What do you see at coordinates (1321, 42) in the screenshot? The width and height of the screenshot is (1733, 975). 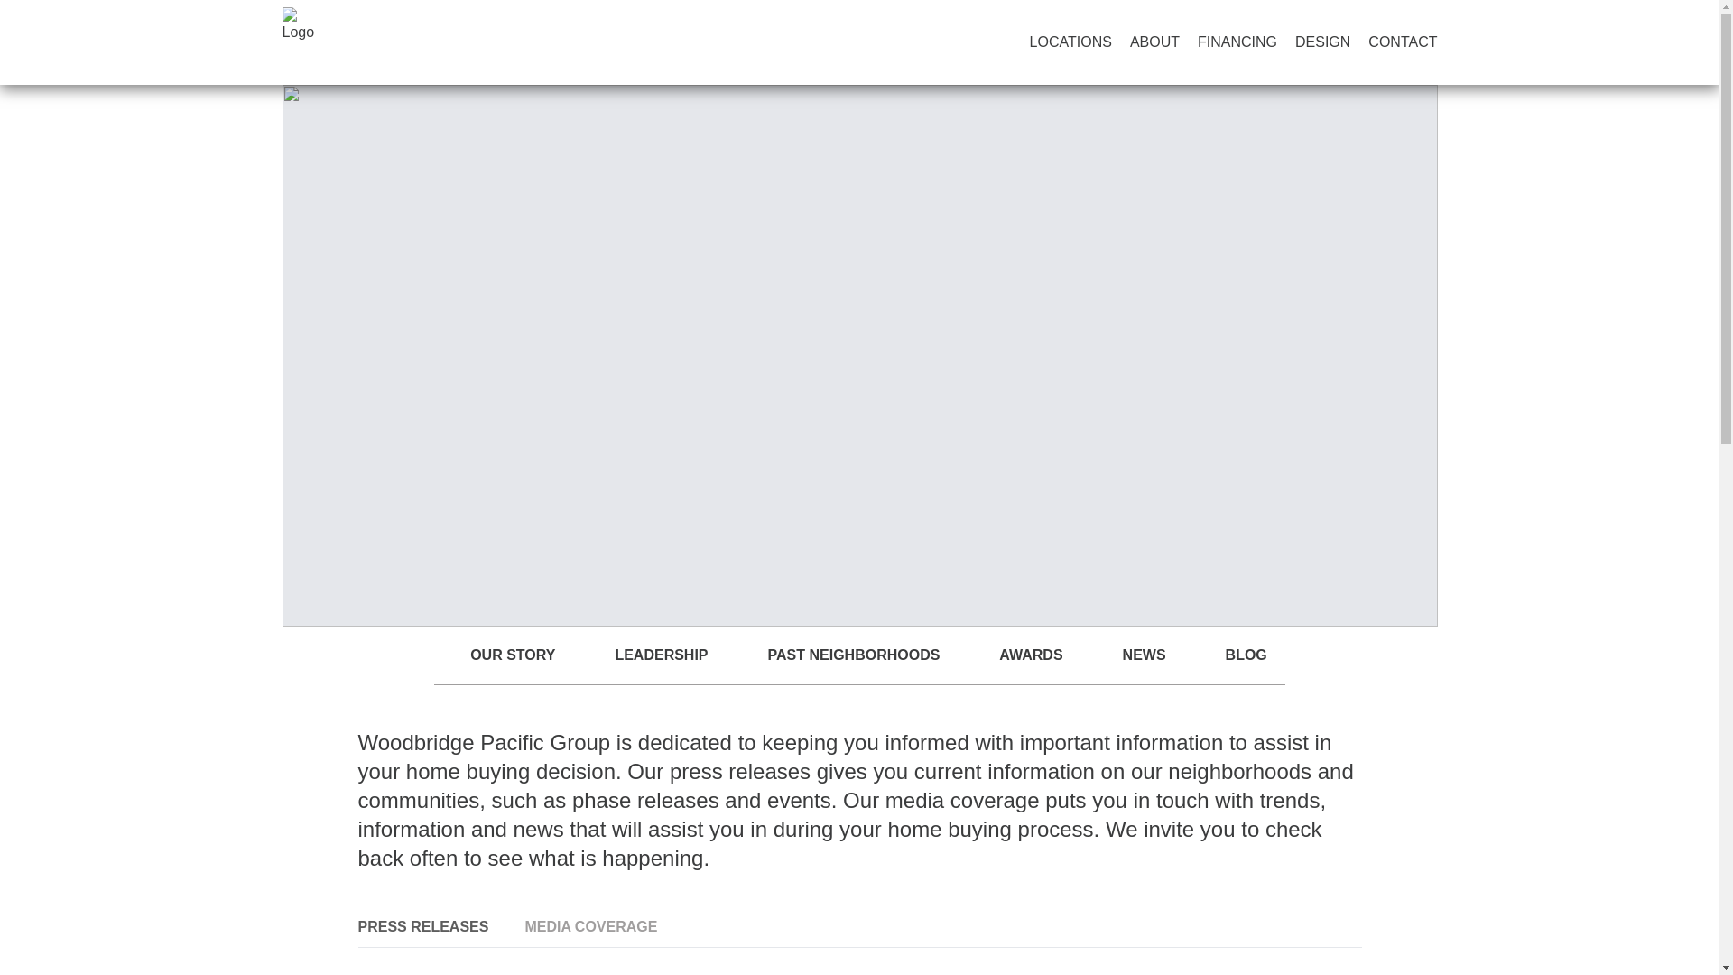 I see `ABOUT` at bounding box center [1321, 42].